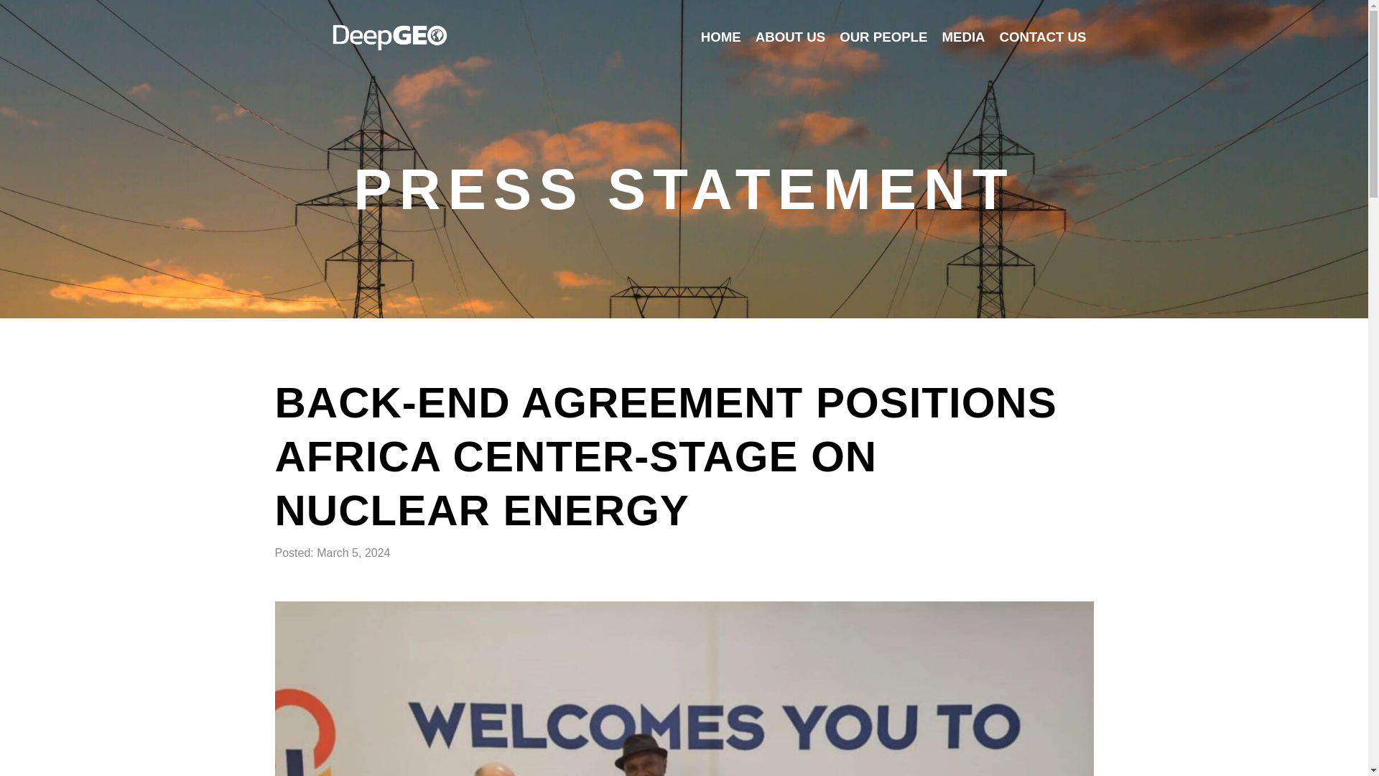 The height and width of the screenshot is (776, 1379). What do you see at coordinates (790, 37) in the screenshot?
I see `ABOUT US` at bounding box center [790, 37].